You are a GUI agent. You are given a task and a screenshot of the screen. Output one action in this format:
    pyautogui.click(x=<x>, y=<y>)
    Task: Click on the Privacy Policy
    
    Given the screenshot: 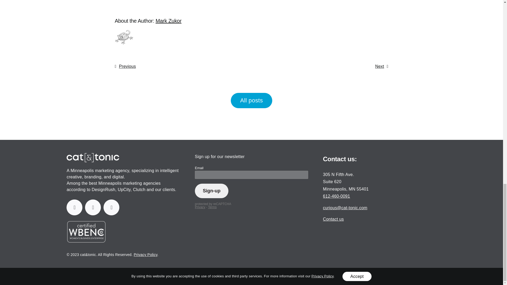 What is the action you would take?
    pyautogui.click(x=145, y=254)
    